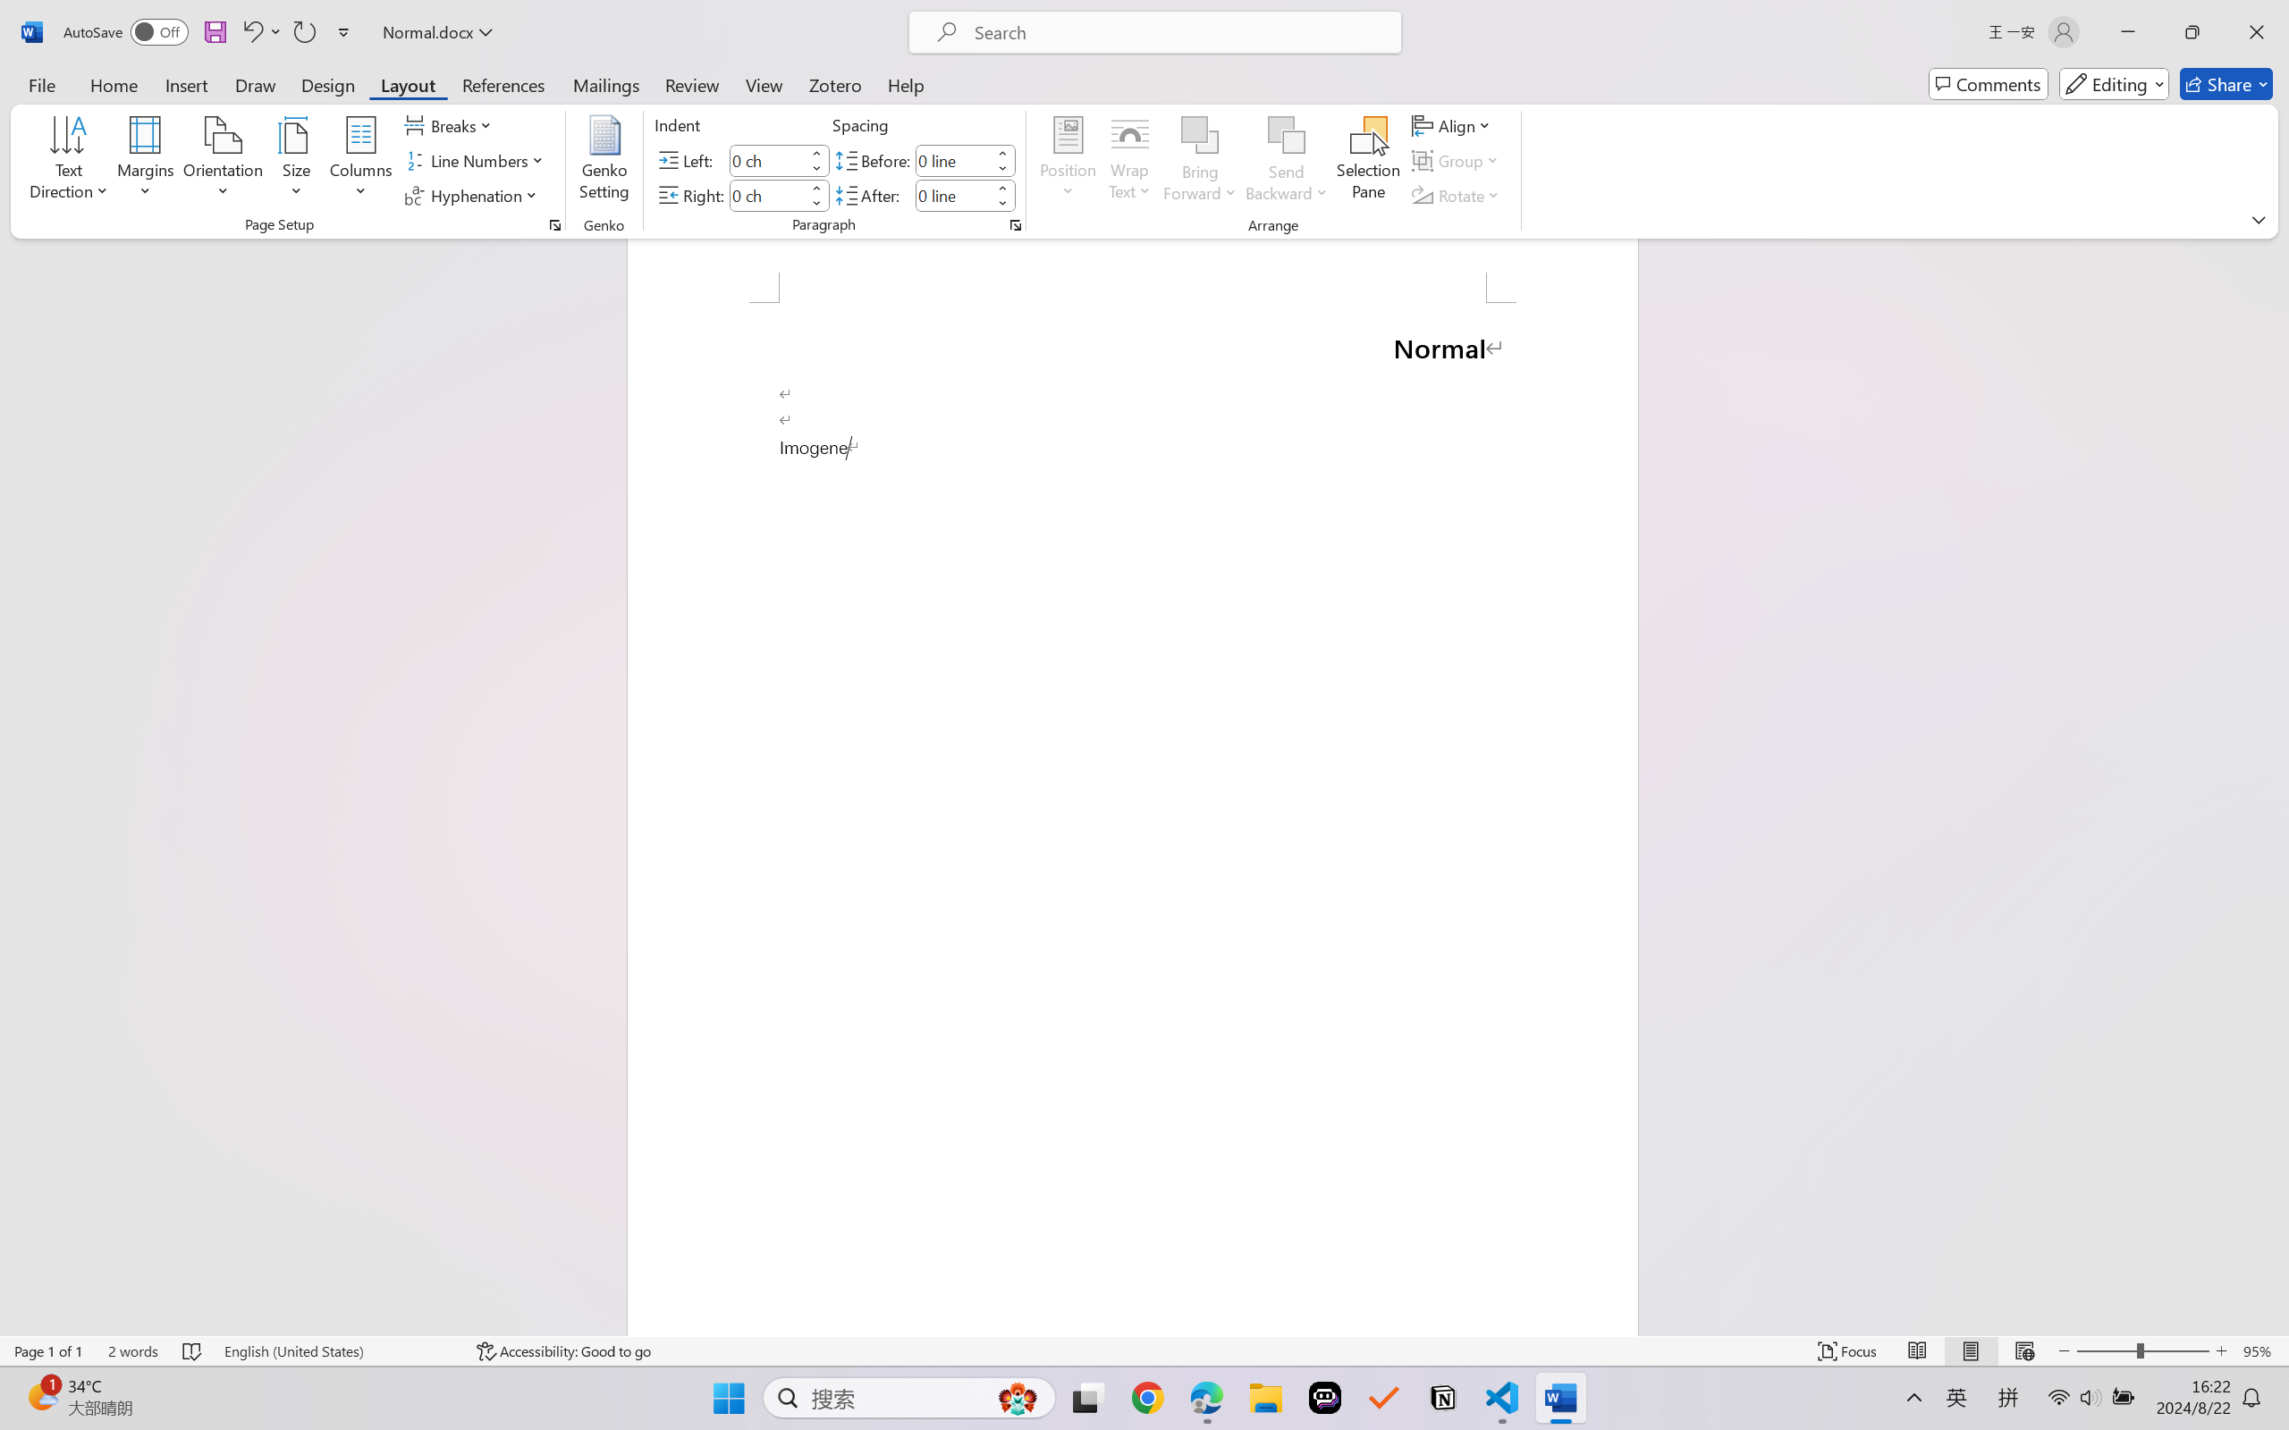 This screenshot has height=1430, width=2289. What do you see at coordinates (223, 161) in the screenshot?
I see `Orientation` at bounding box center [223, 161].